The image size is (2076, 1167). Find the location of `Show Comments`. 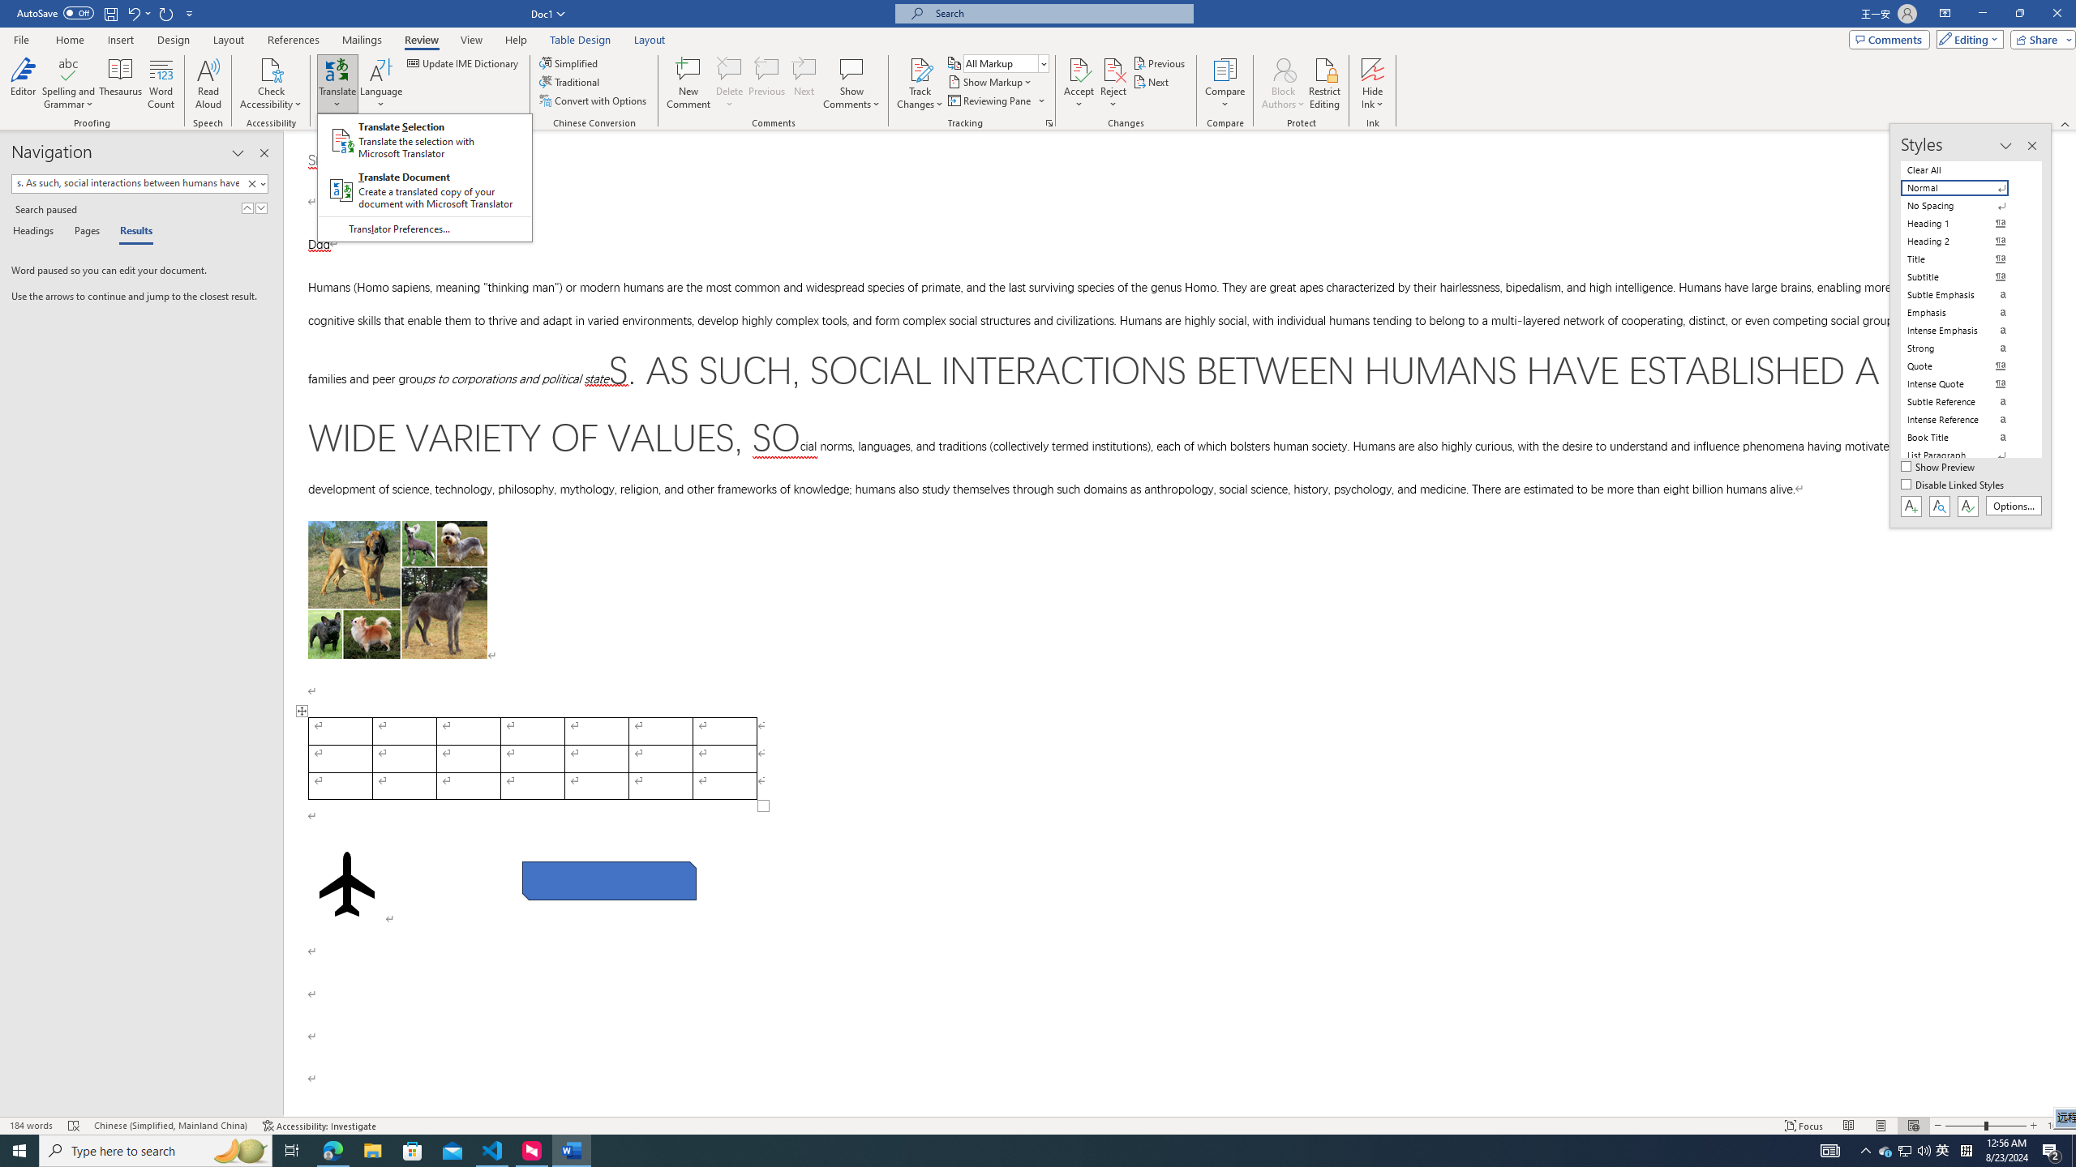

Show Comments is located at coordinates (851, 83).